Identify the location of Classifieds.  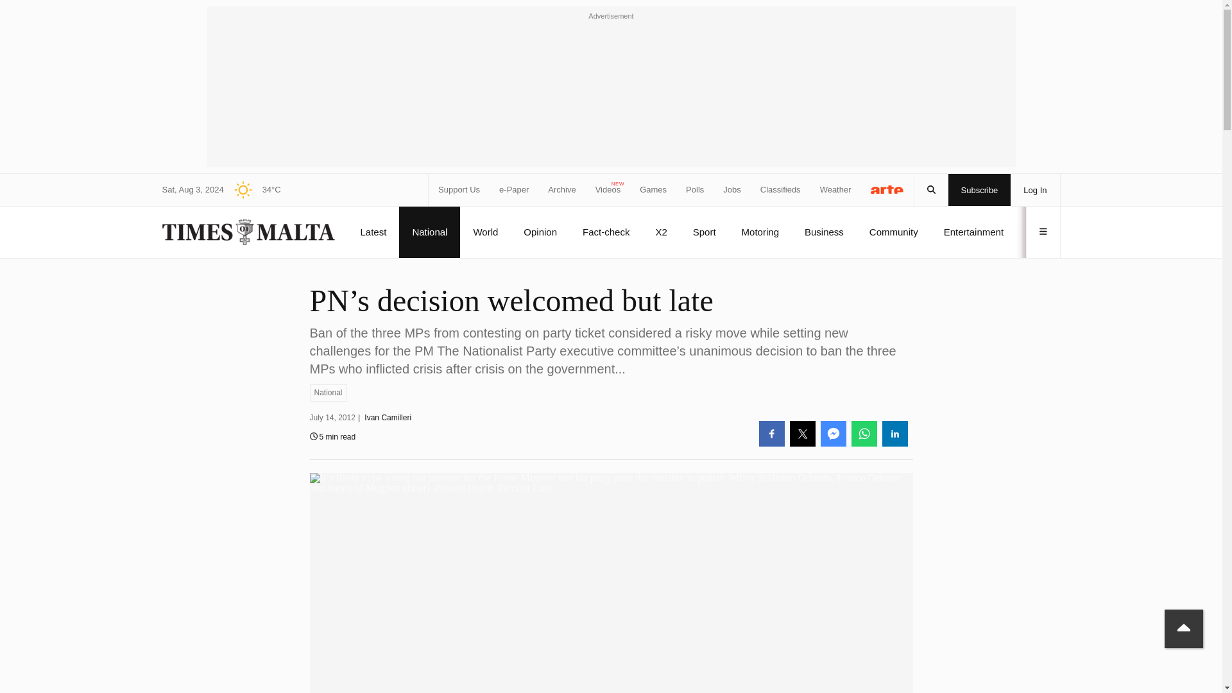
(780, 190).